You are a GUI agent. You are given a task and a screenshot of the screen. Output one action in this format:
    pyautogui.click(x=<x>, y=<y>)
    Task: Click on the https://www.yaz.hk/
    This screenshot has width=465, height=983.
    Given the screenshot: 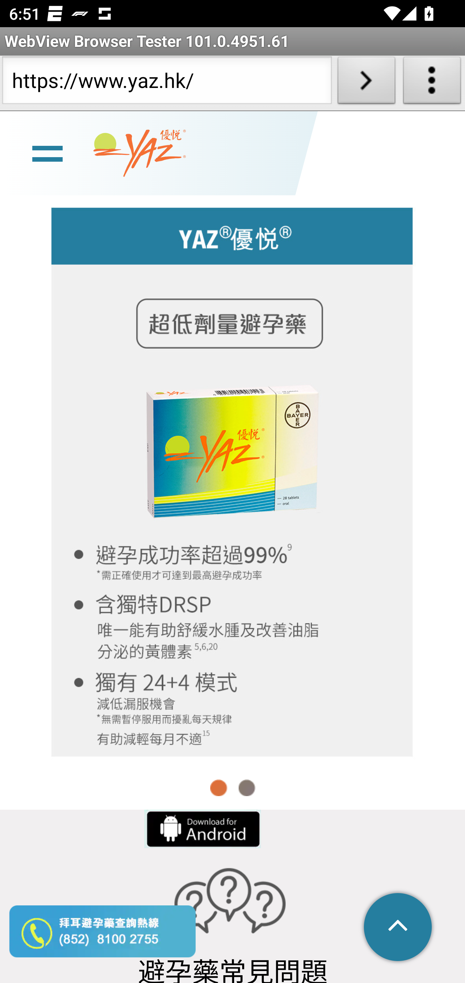 What is the action you would take?
    pyautogui.click(x=167, y=83)
    